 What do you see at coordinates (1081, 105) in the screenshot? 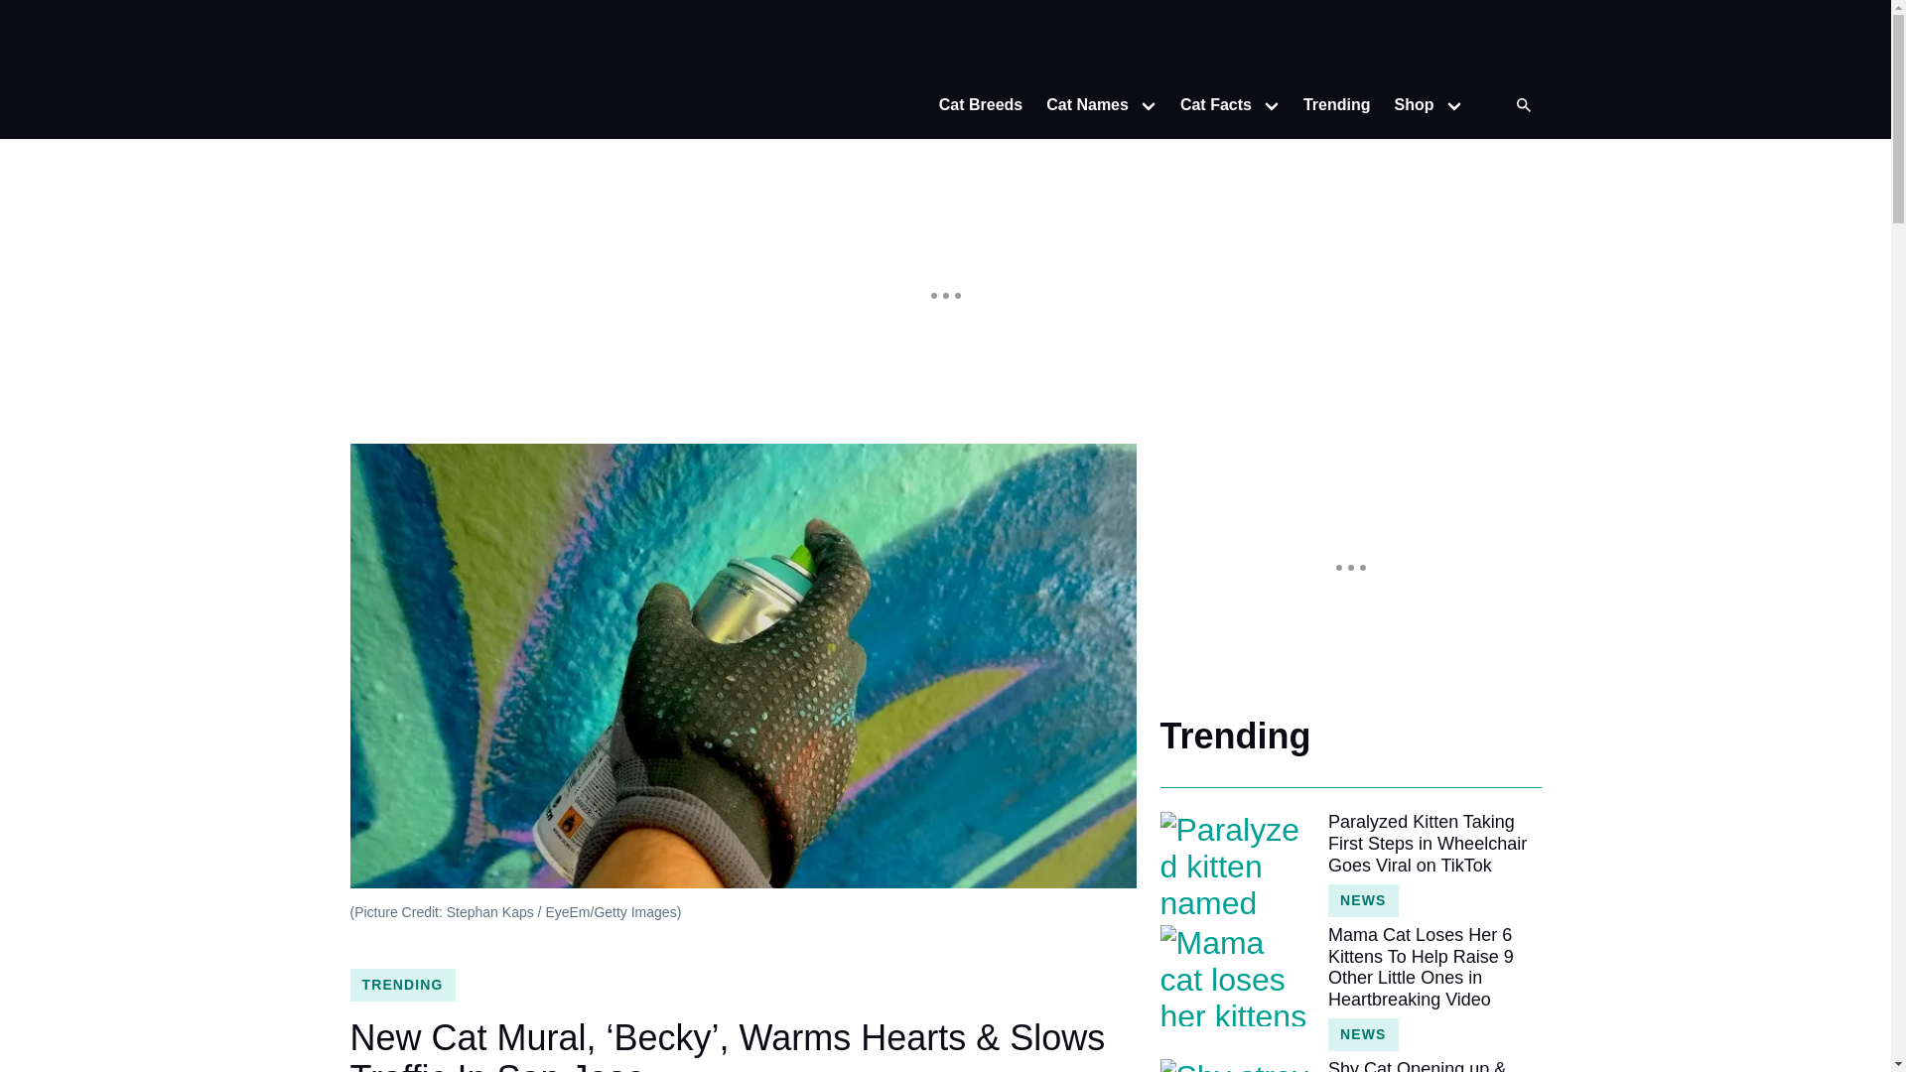
I see `Cat Names` at bounding box center [1081, 105].